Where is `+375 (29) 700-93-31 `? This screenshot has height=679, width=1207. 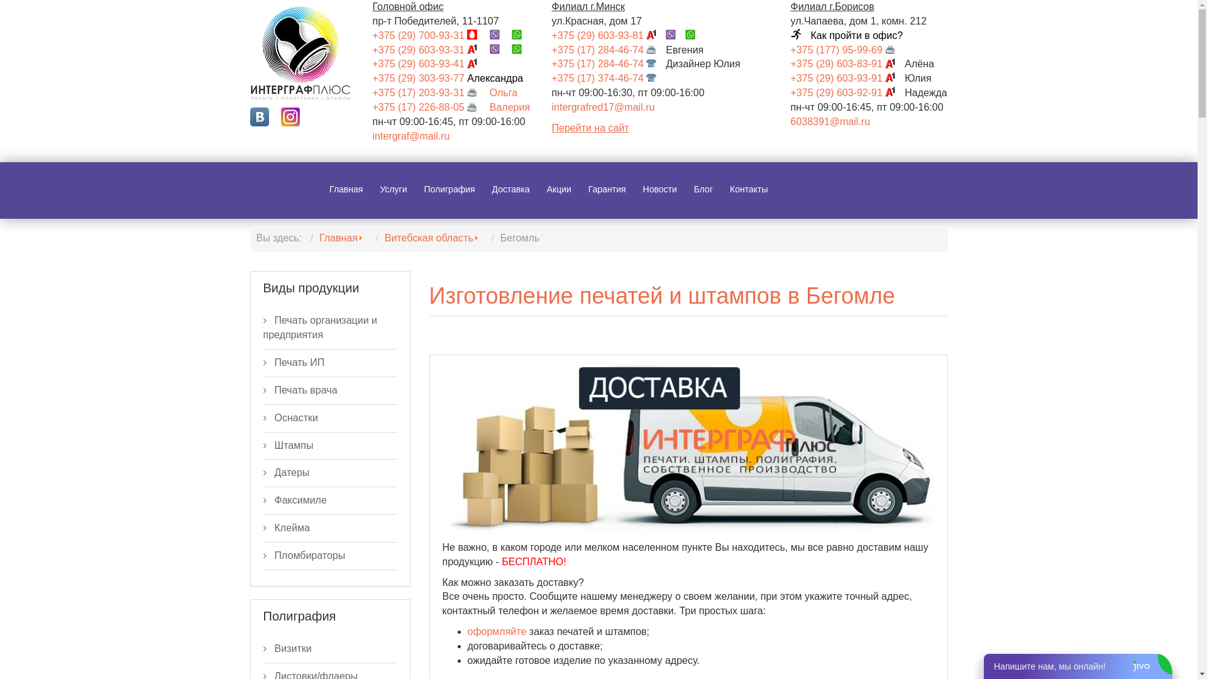
+375 (29) 700-93-31  is located at coordinates (429, 35).